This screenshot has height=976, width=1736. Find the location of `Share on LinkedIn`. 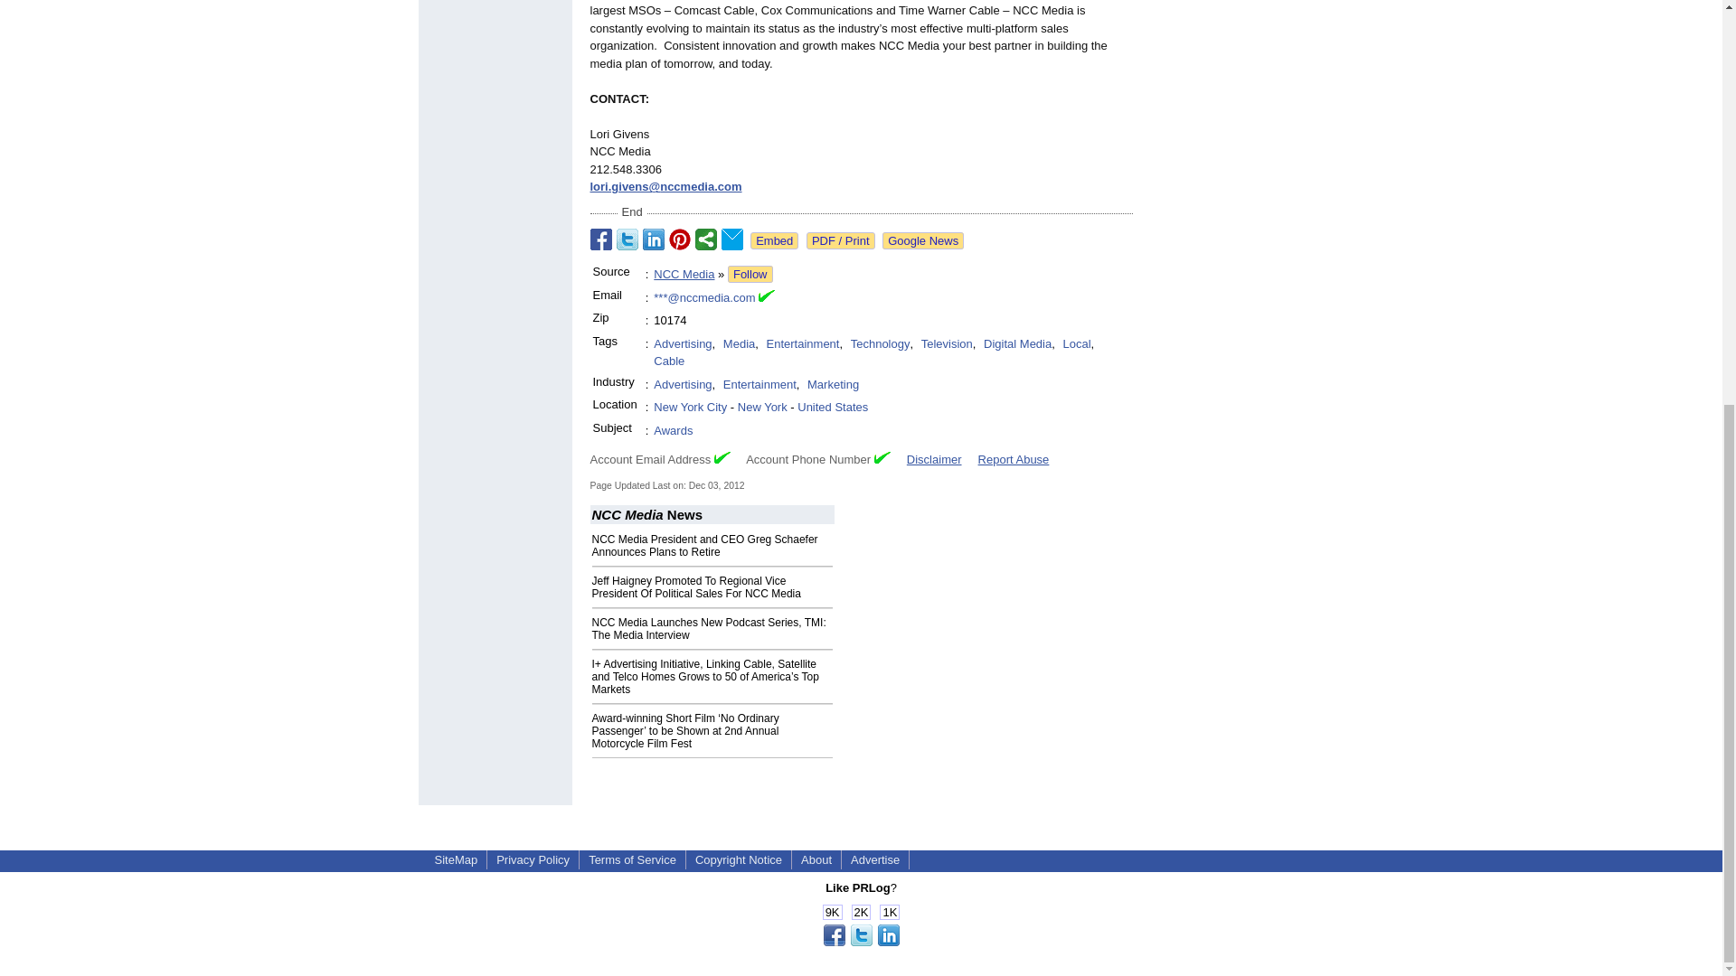

Share on LinkedIn is located at coordinates (653, 239).